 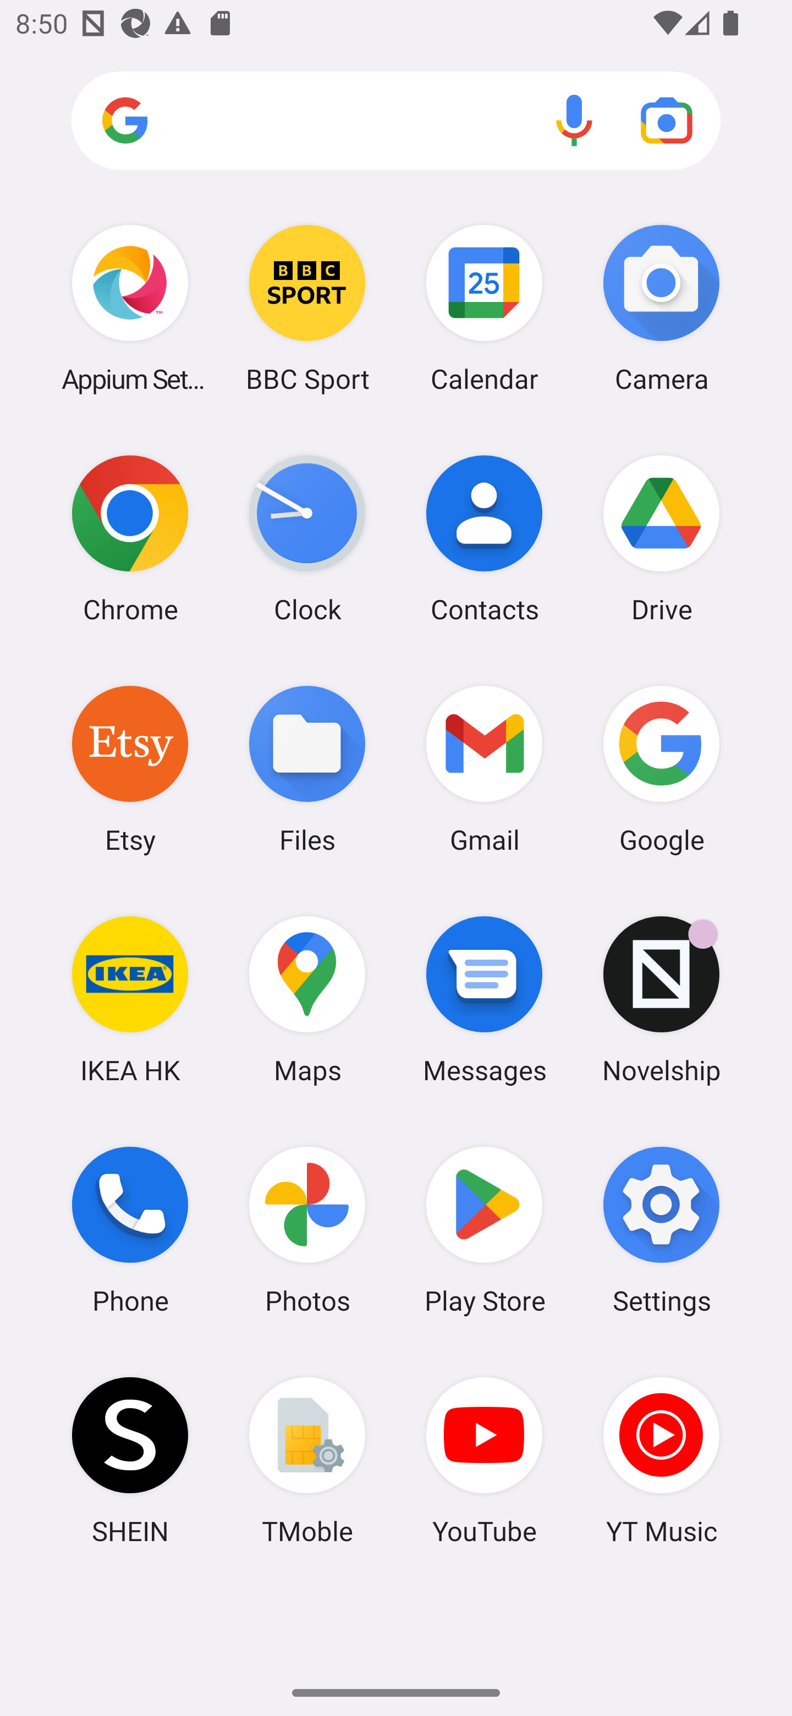 I want to click on Search apps, web and more, so click(x=396, y=121).